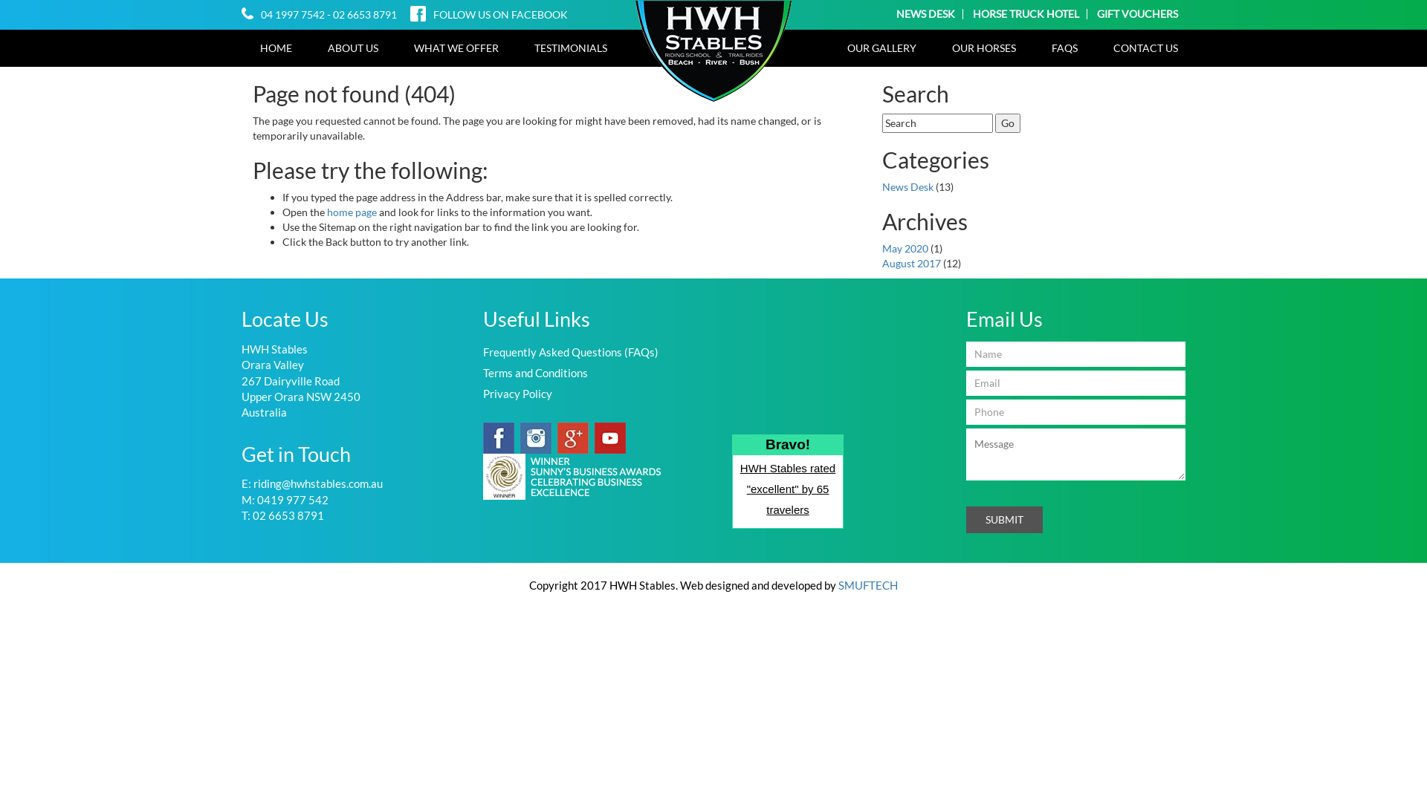 The width and height of the screenshot is (1427, 802). What do you see at coordinates (365, 15) in the screenshot?
I see `02 6653 8791` at bounding box center [365, 15].